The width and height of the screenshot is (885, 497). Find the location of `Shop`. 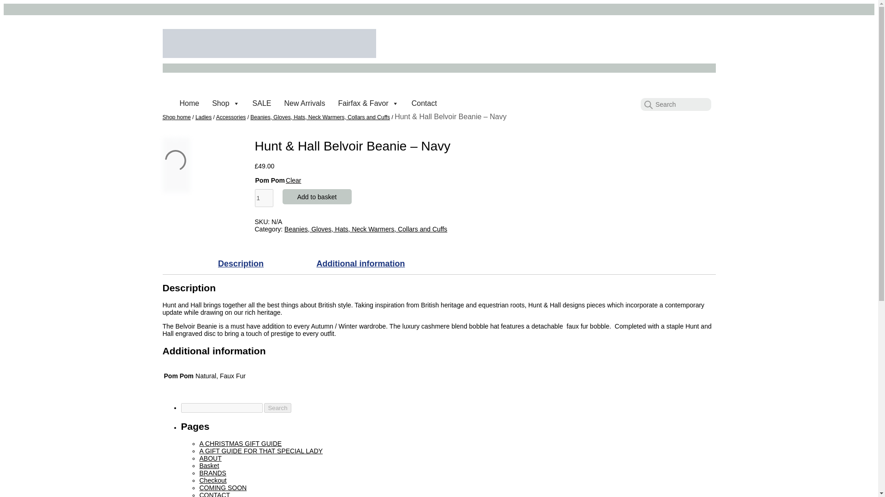

Shop is located at coordinates (225, 104).